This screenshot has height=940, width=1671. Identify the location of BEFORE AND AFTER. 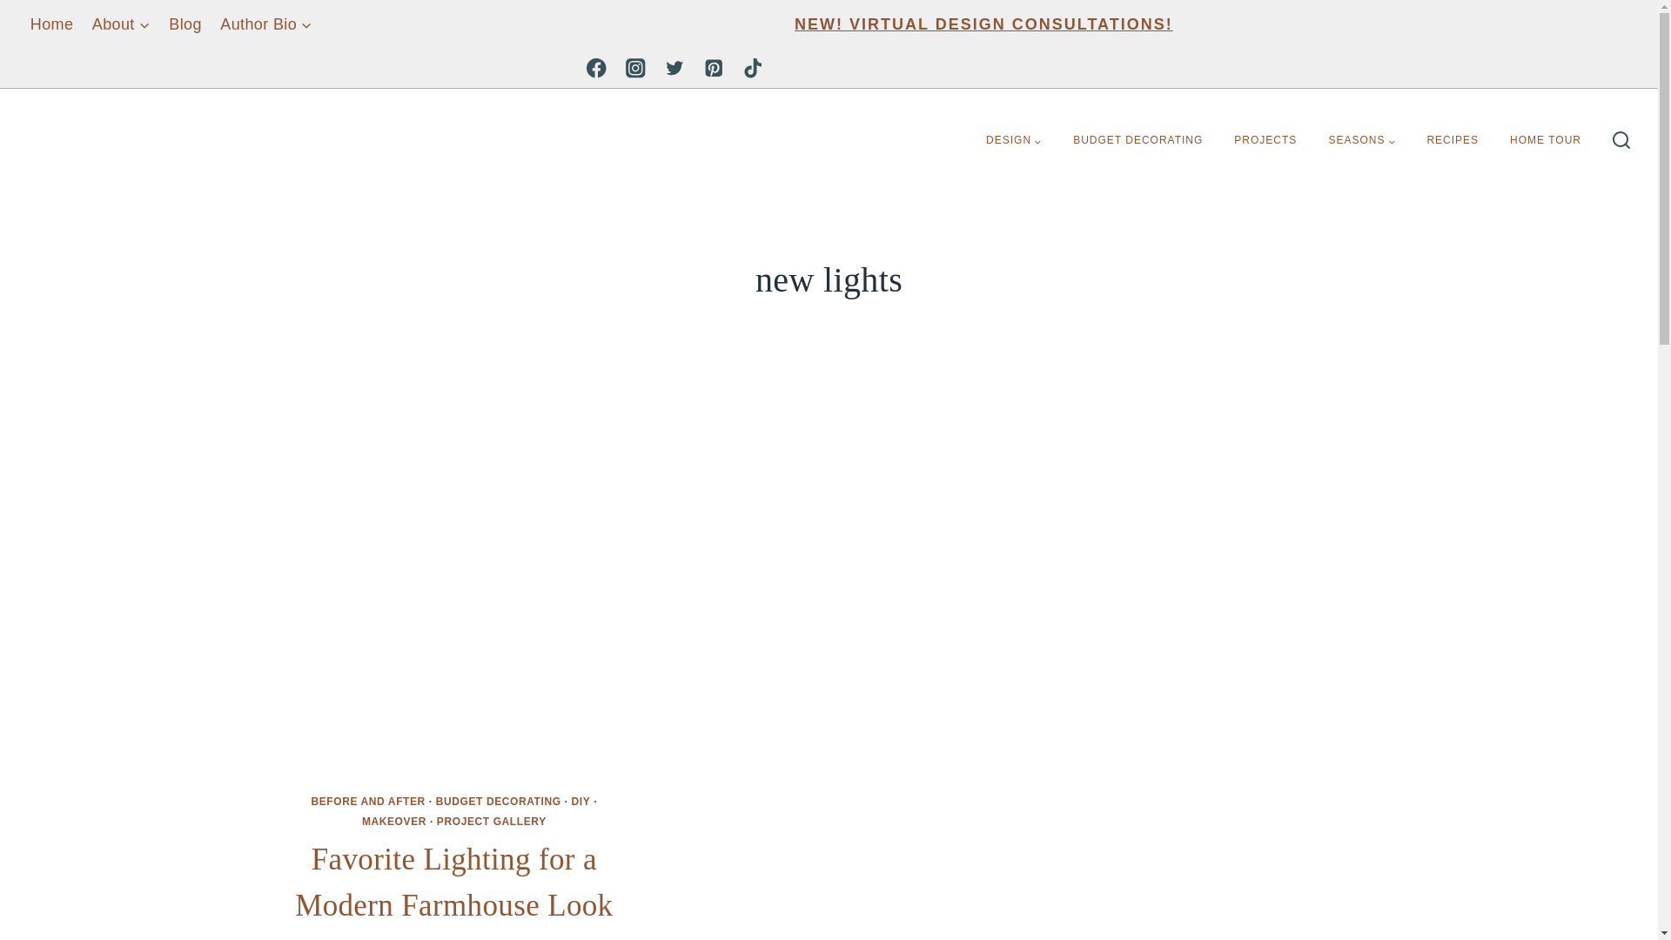
(367, 801).